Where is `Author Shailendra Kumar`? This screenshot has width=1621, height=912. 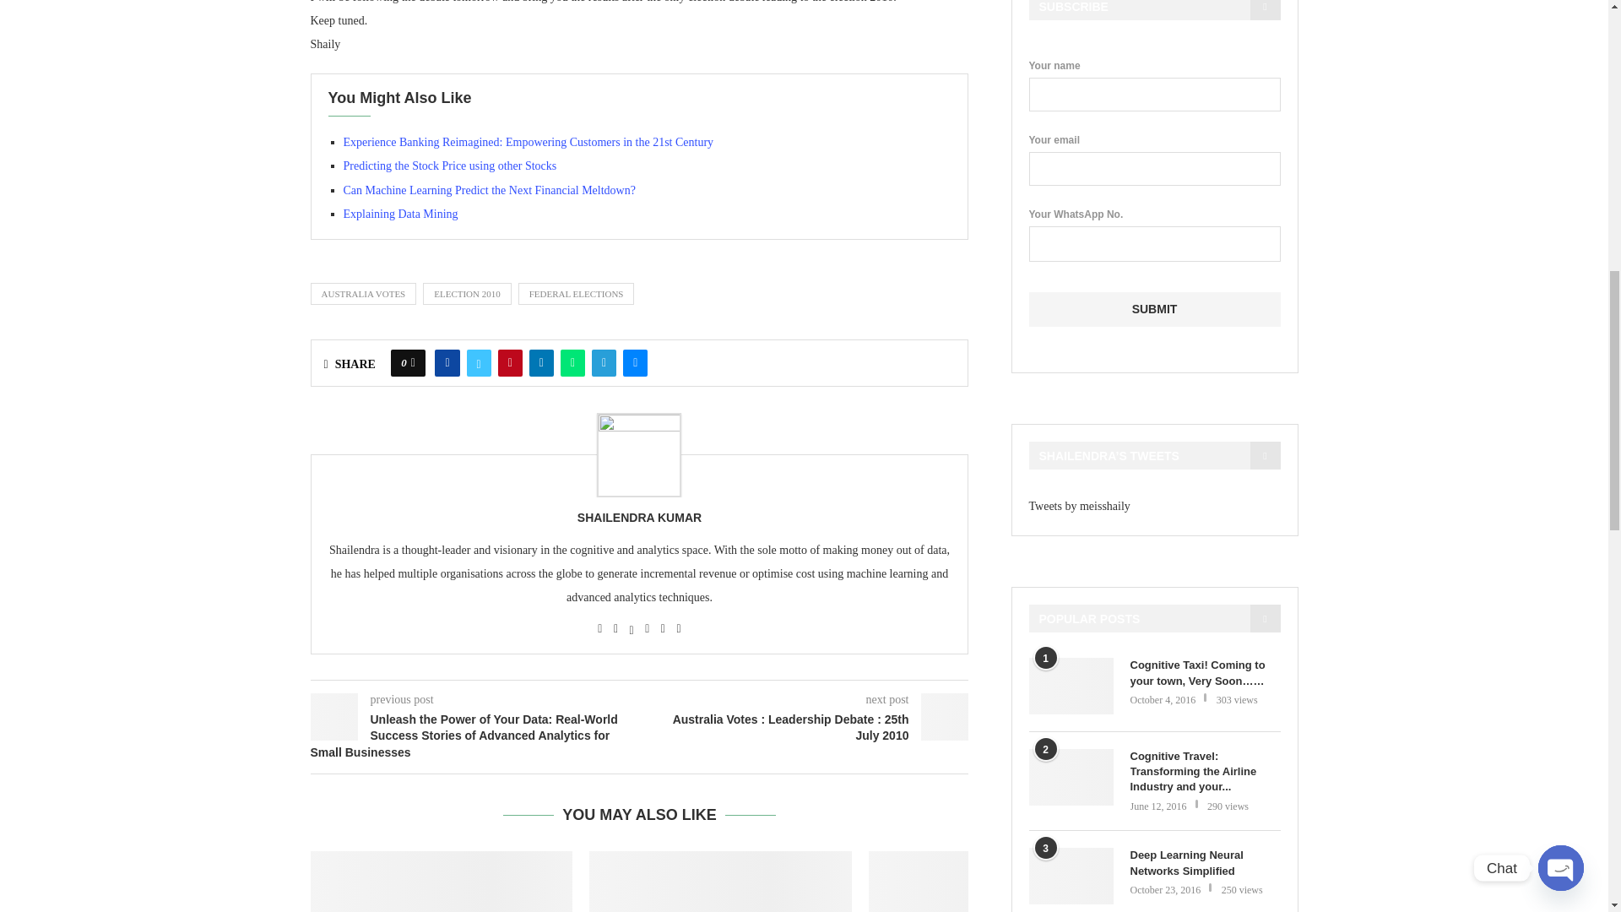 Author Shailendra Kumar is located at coordinates (639, 518).